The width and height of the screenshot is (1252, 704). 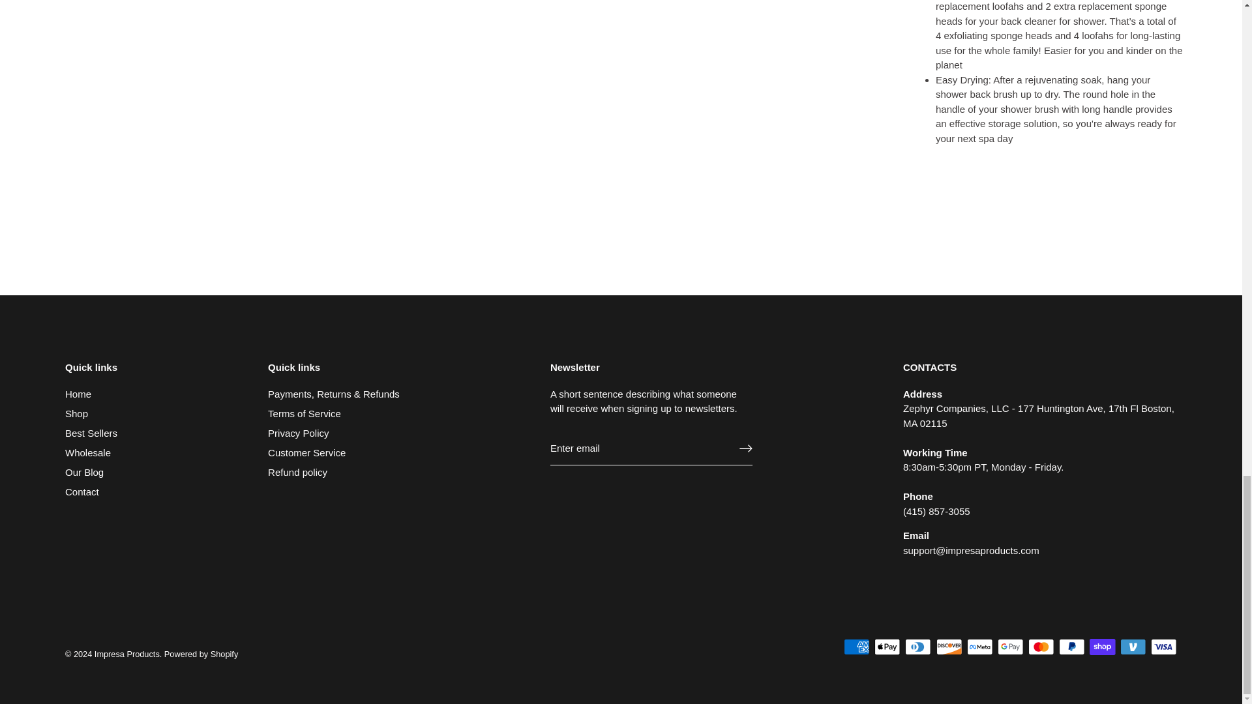 What do you see at coordinates (887, 647) in the screenshot?
I see `Apple Pay` at bounding box center [887, 647].